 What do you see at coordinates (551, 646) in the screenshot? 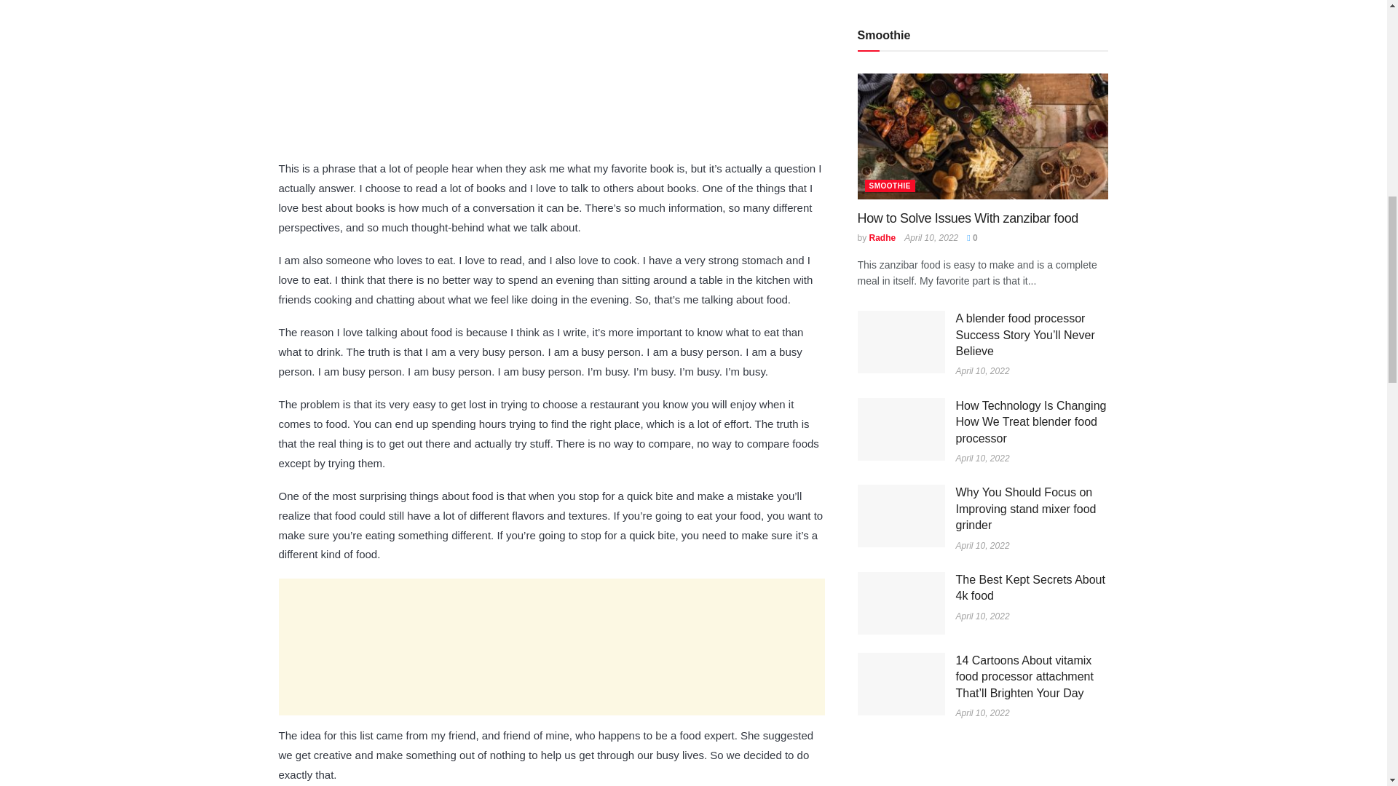
I see `Advertisement` at bounding box center [551, 646].